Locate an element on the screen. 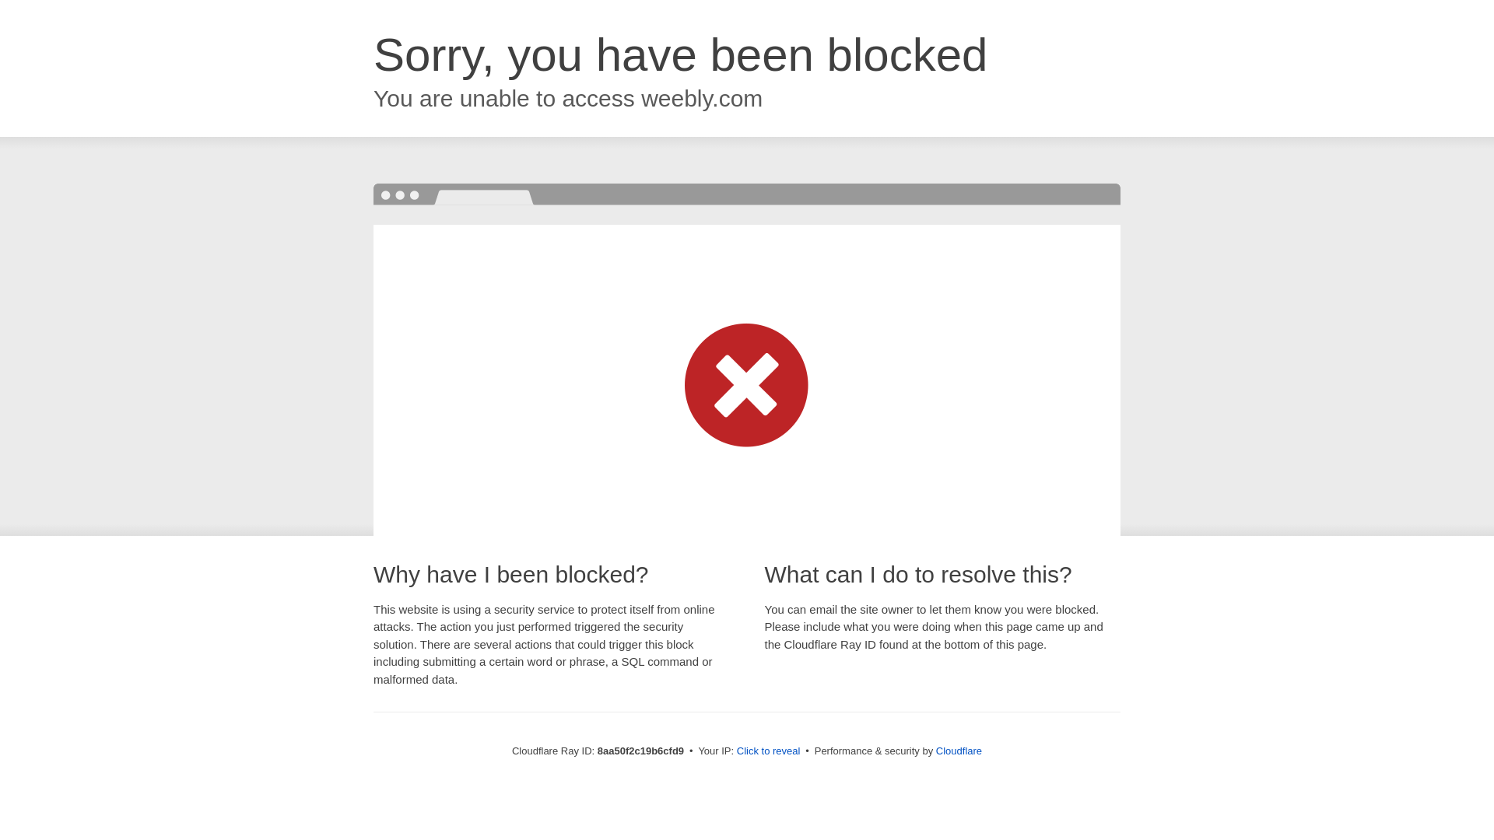 This screenshot has height=840, width=1494. Click to reveal is located at coordinates (769, 751).